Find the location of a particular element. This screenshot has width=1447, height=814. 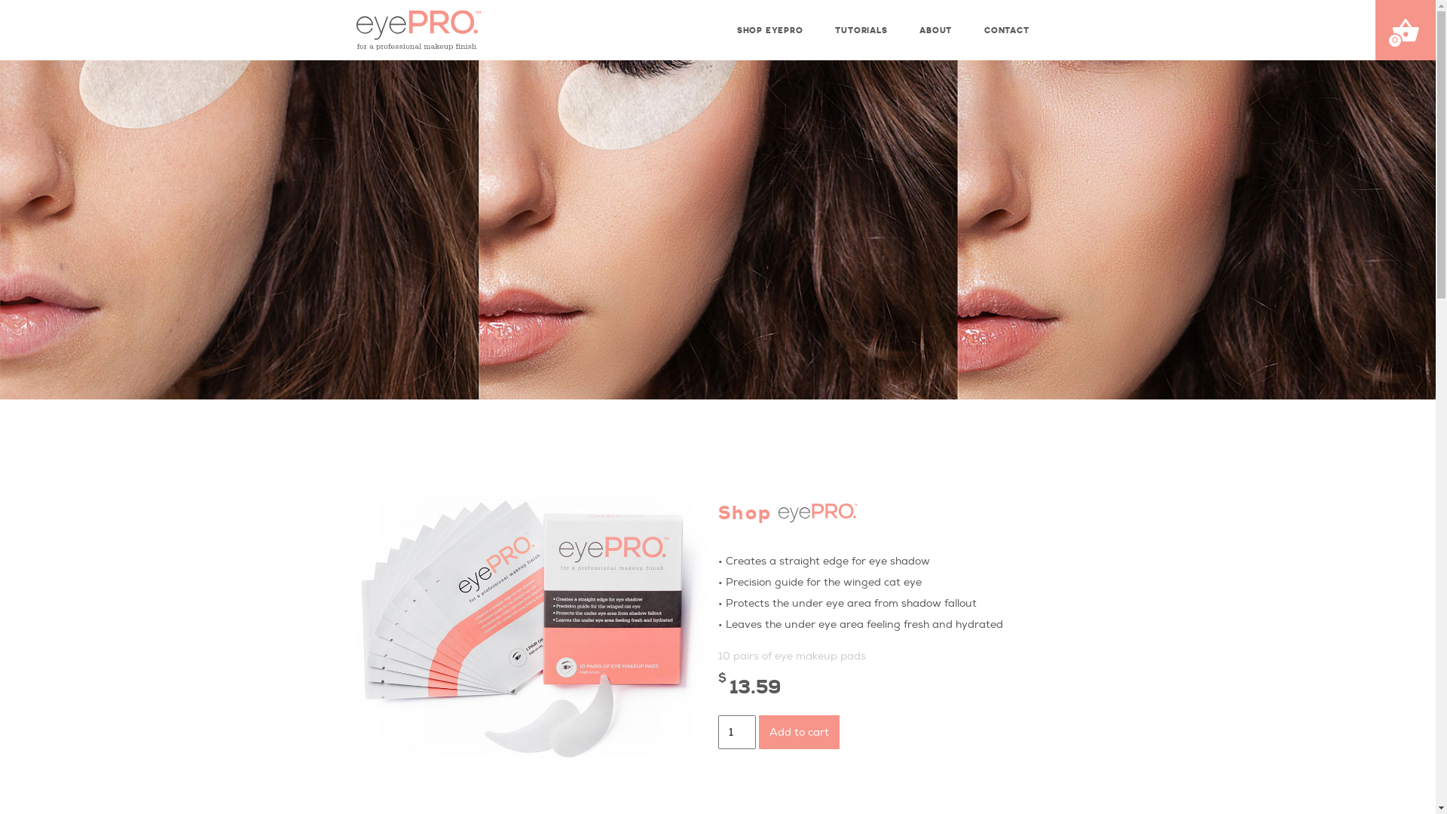

CONTACT is located at coordinates (1005, 25).